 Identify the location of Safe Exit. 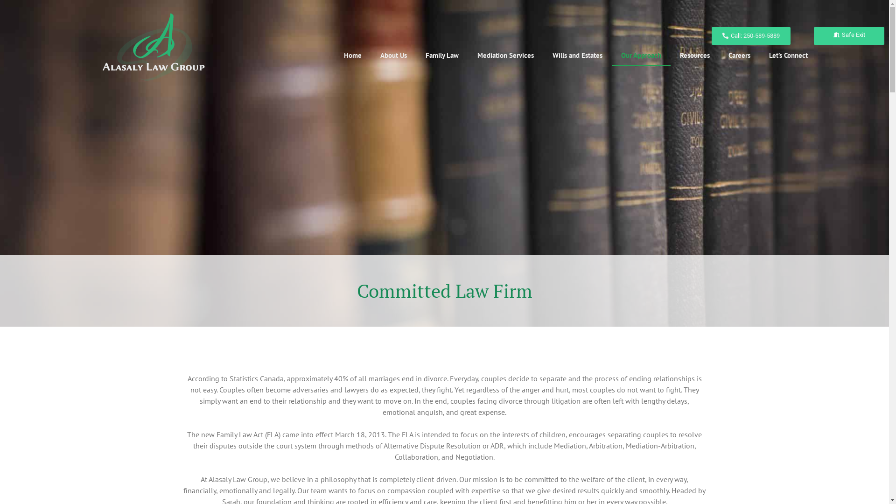
(849, 36).